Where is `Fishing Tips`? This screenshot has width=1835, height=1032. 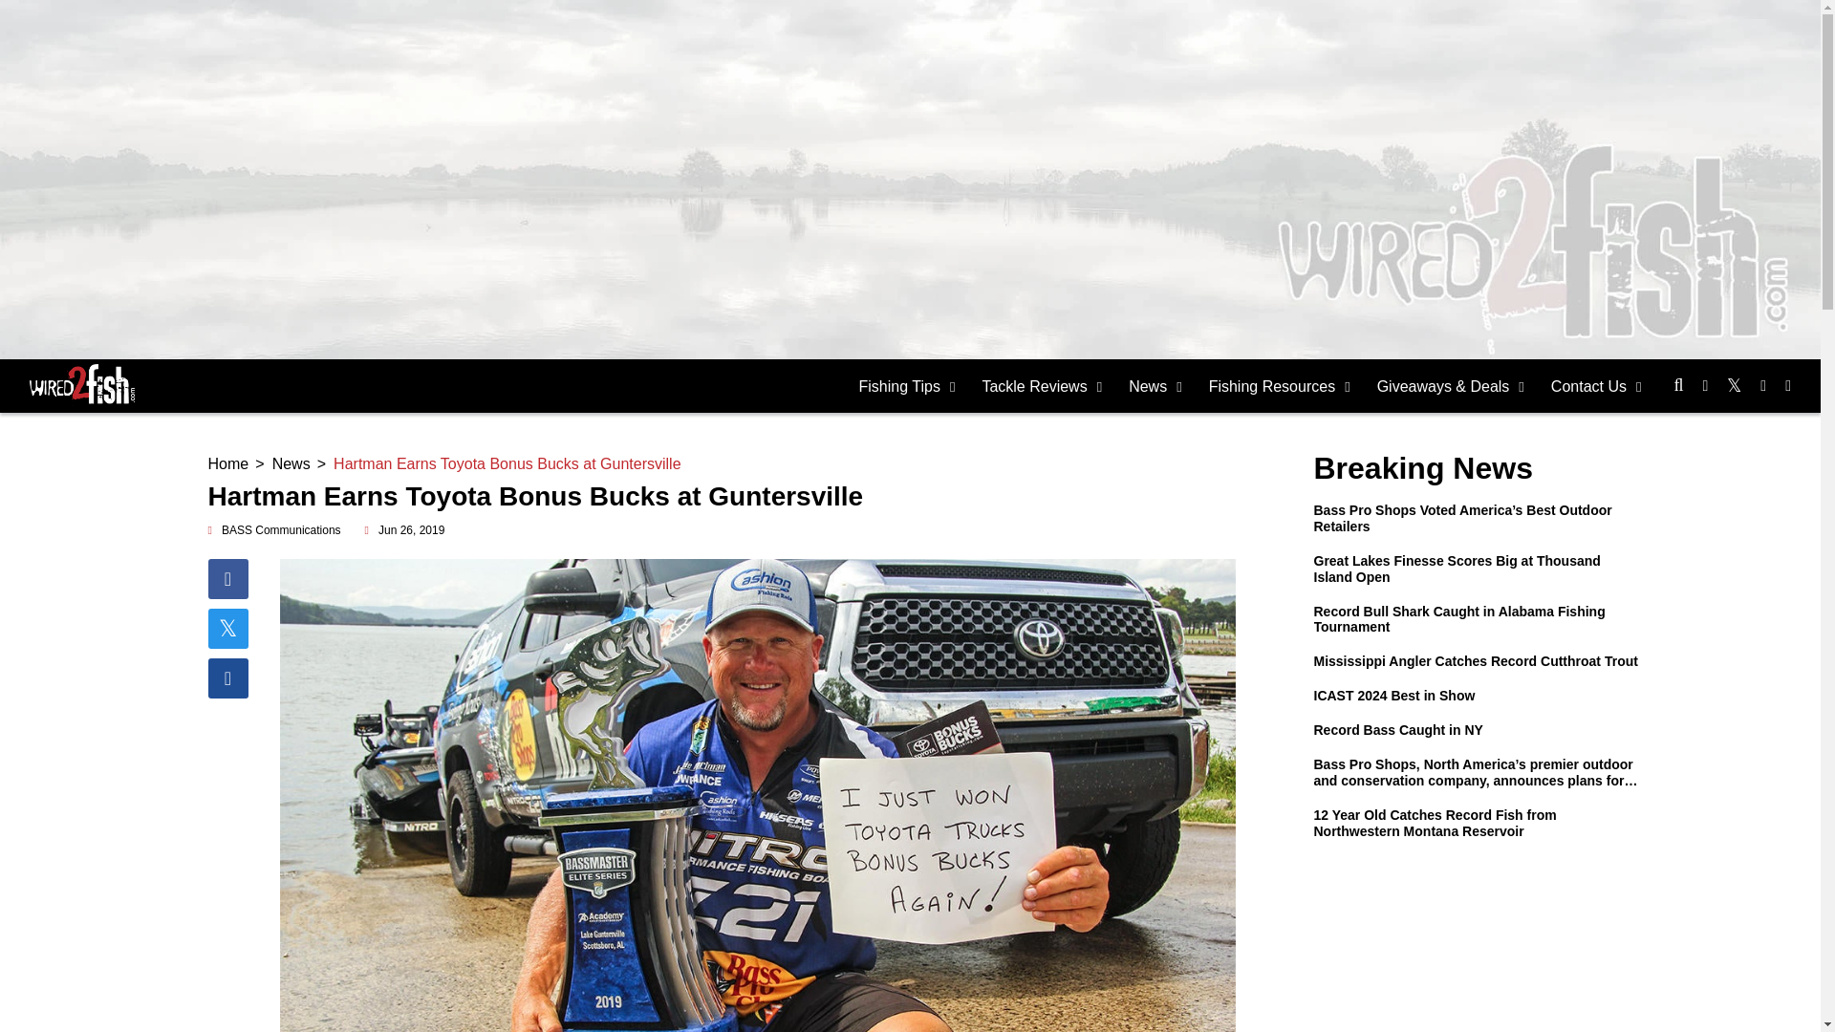 Fishing Tips is located at coordinates (907, 386).